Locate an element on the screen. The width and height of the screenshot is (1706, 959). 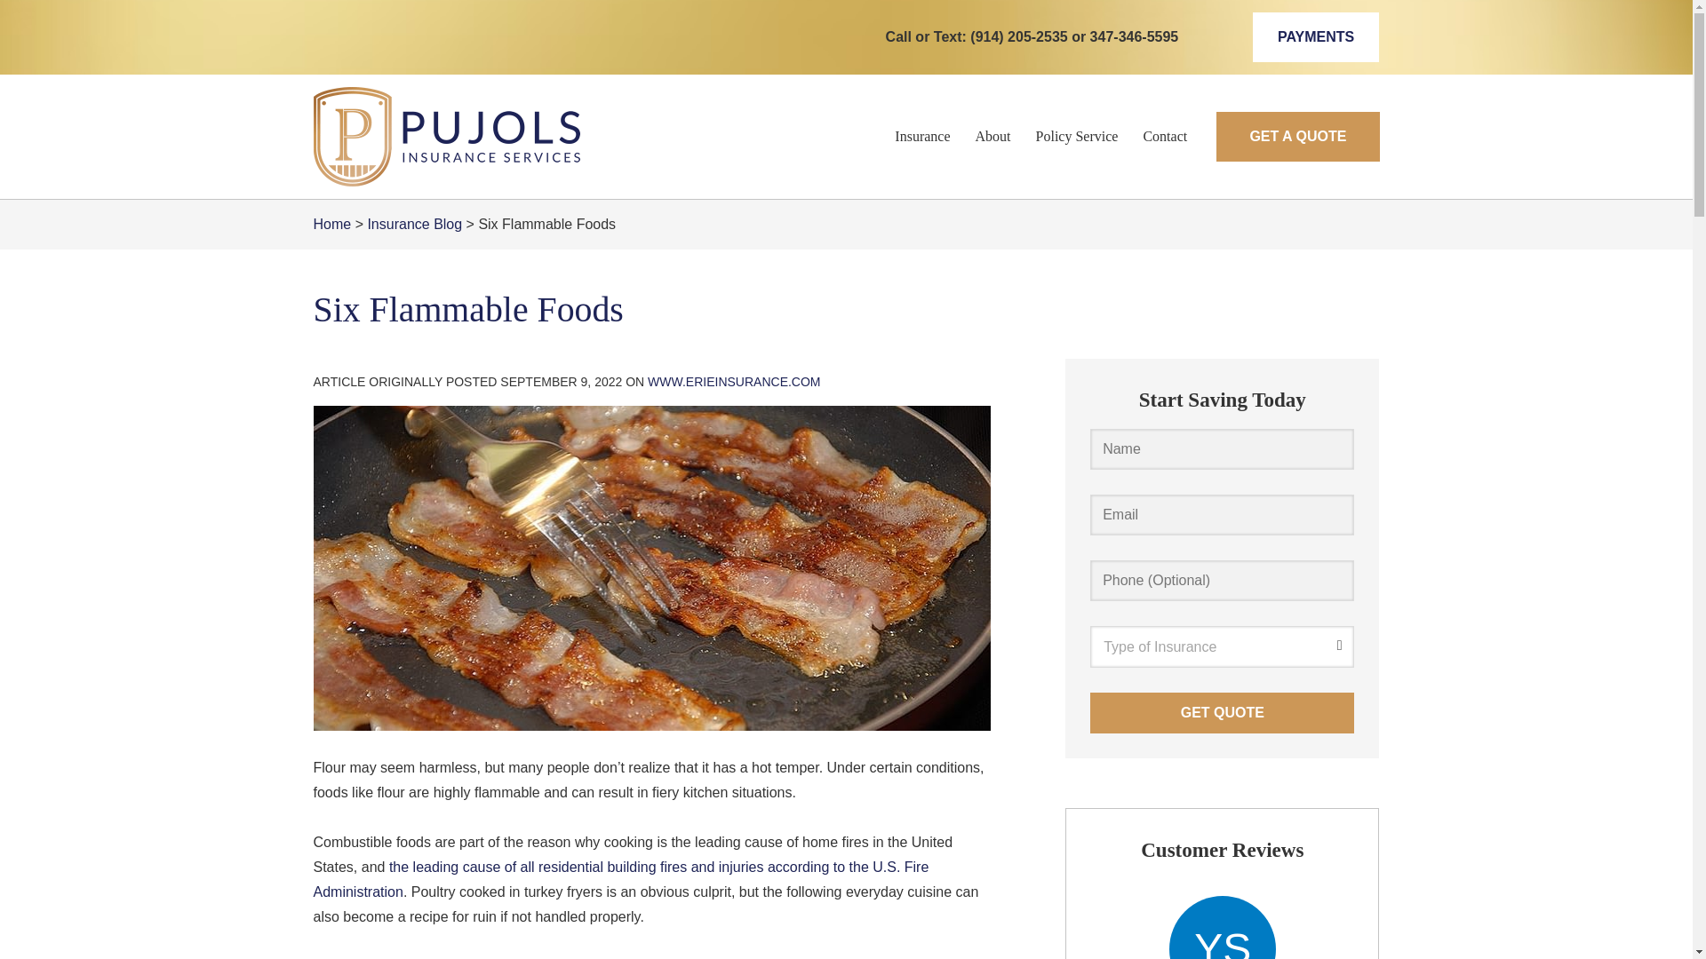
Policy Service is located at coordinates (1077, 137).